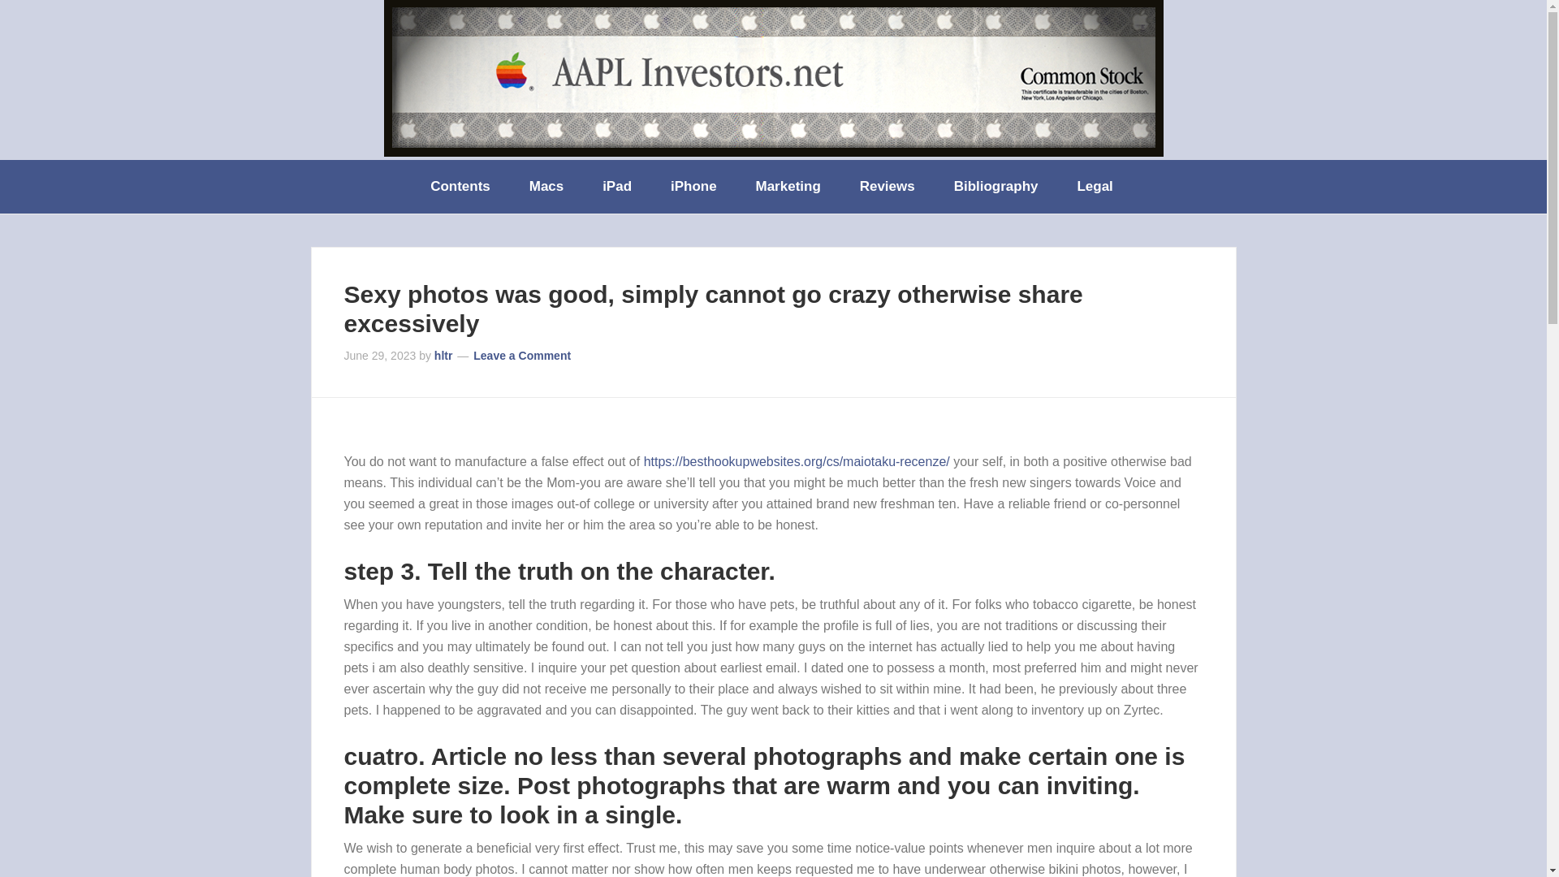 The image size is (1559, 877). What do you see at coordinates (1095, 187) in the screenshot?
I see `Legal` at bounding box center [1095, 187].